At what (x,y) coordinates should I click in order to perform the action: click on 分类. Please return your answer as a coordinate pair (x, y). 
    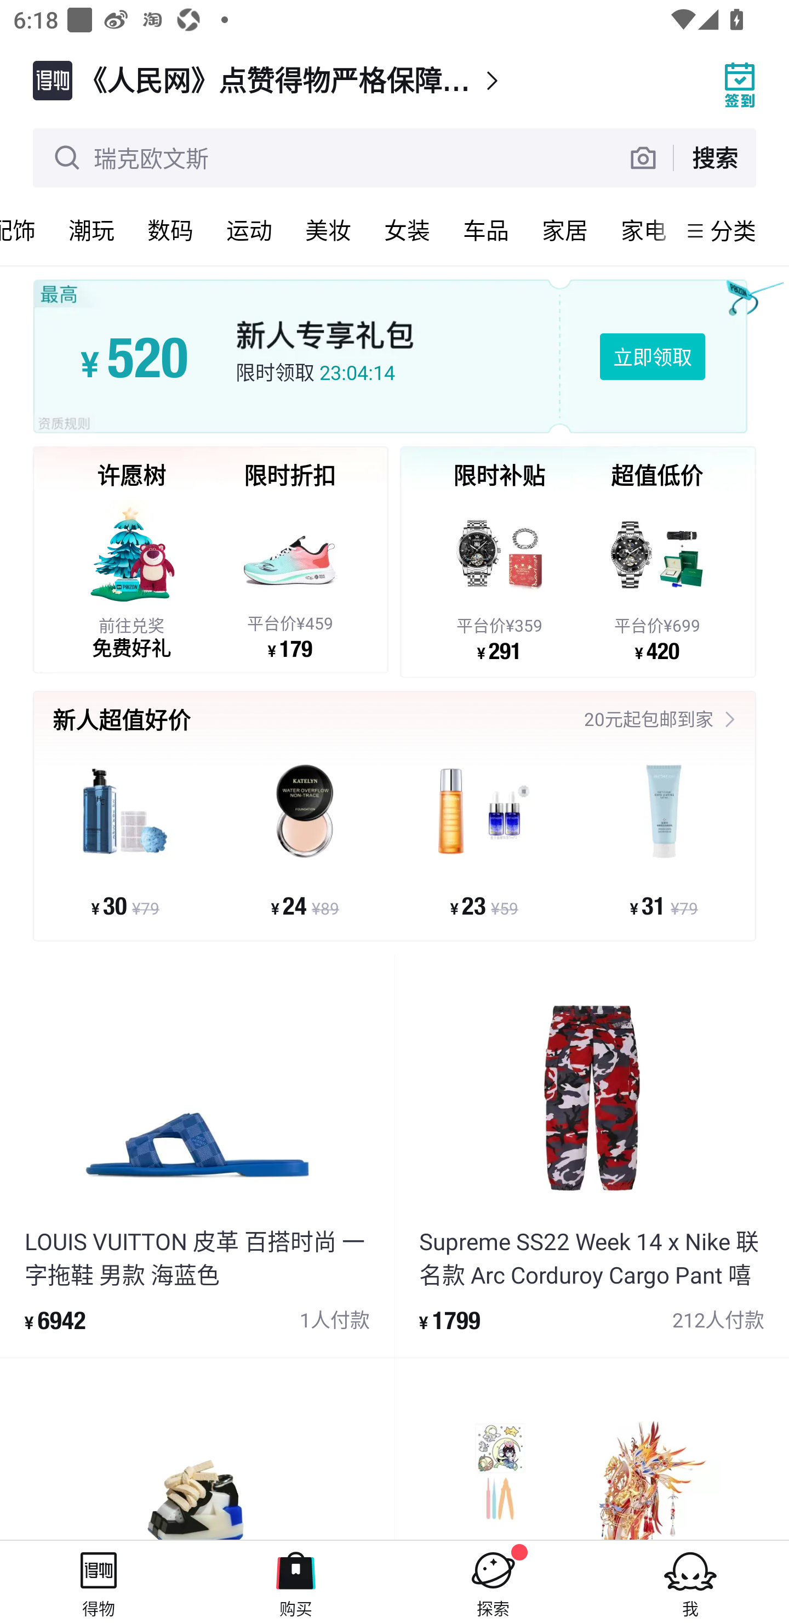
    Looking at the image, I should click on (733, 230).